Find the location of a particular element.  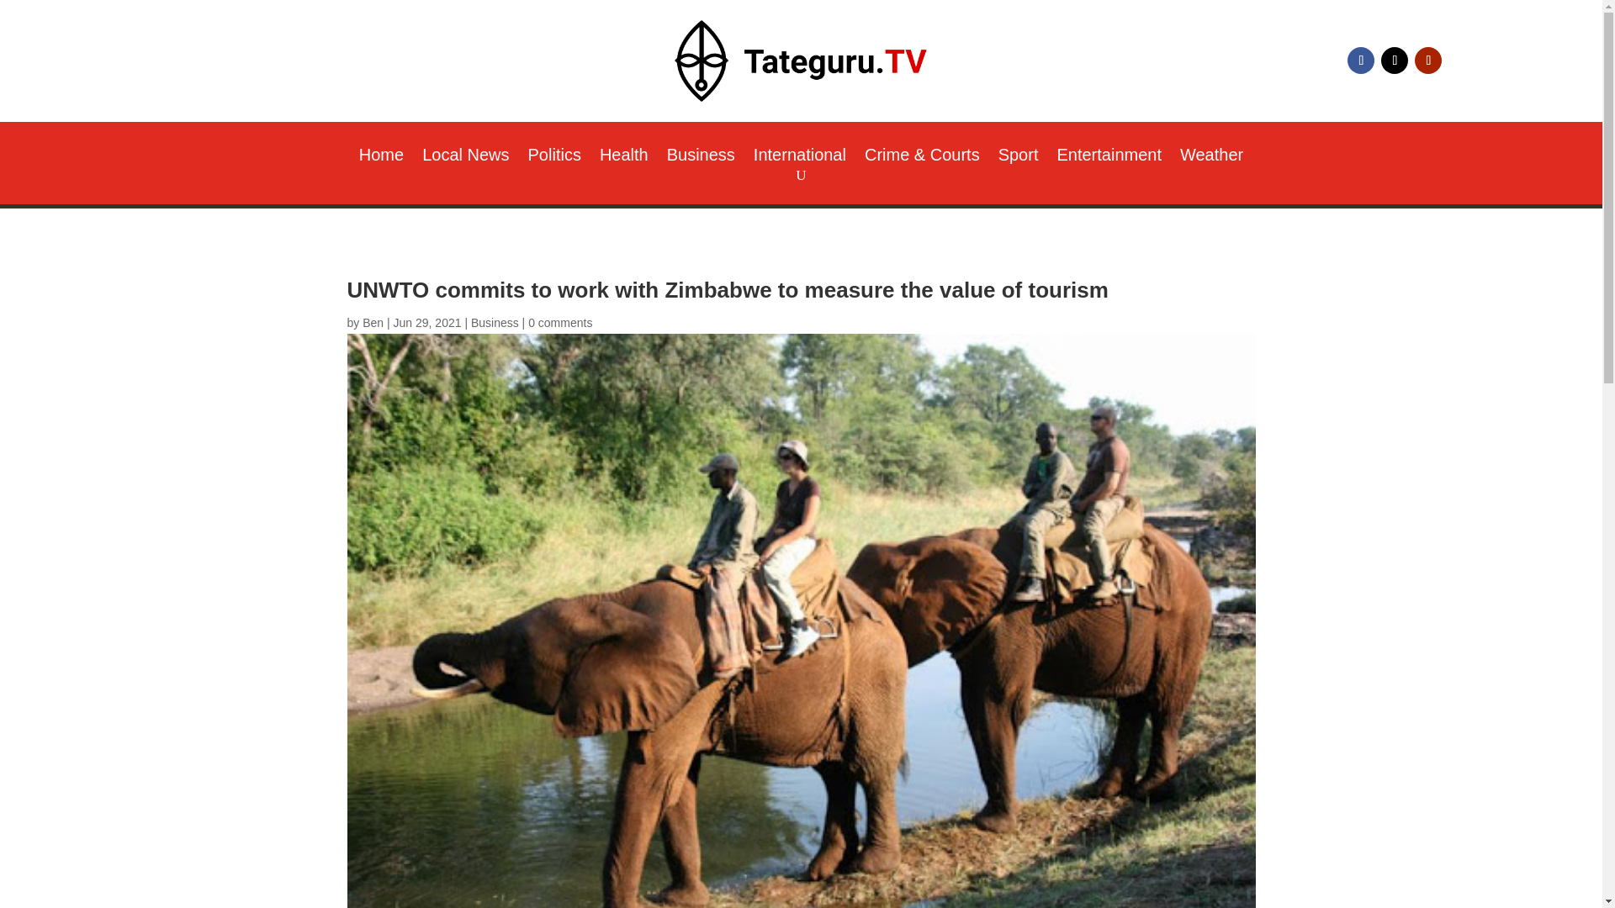

Follow on Youtube is located at coordinates (1428, 61).